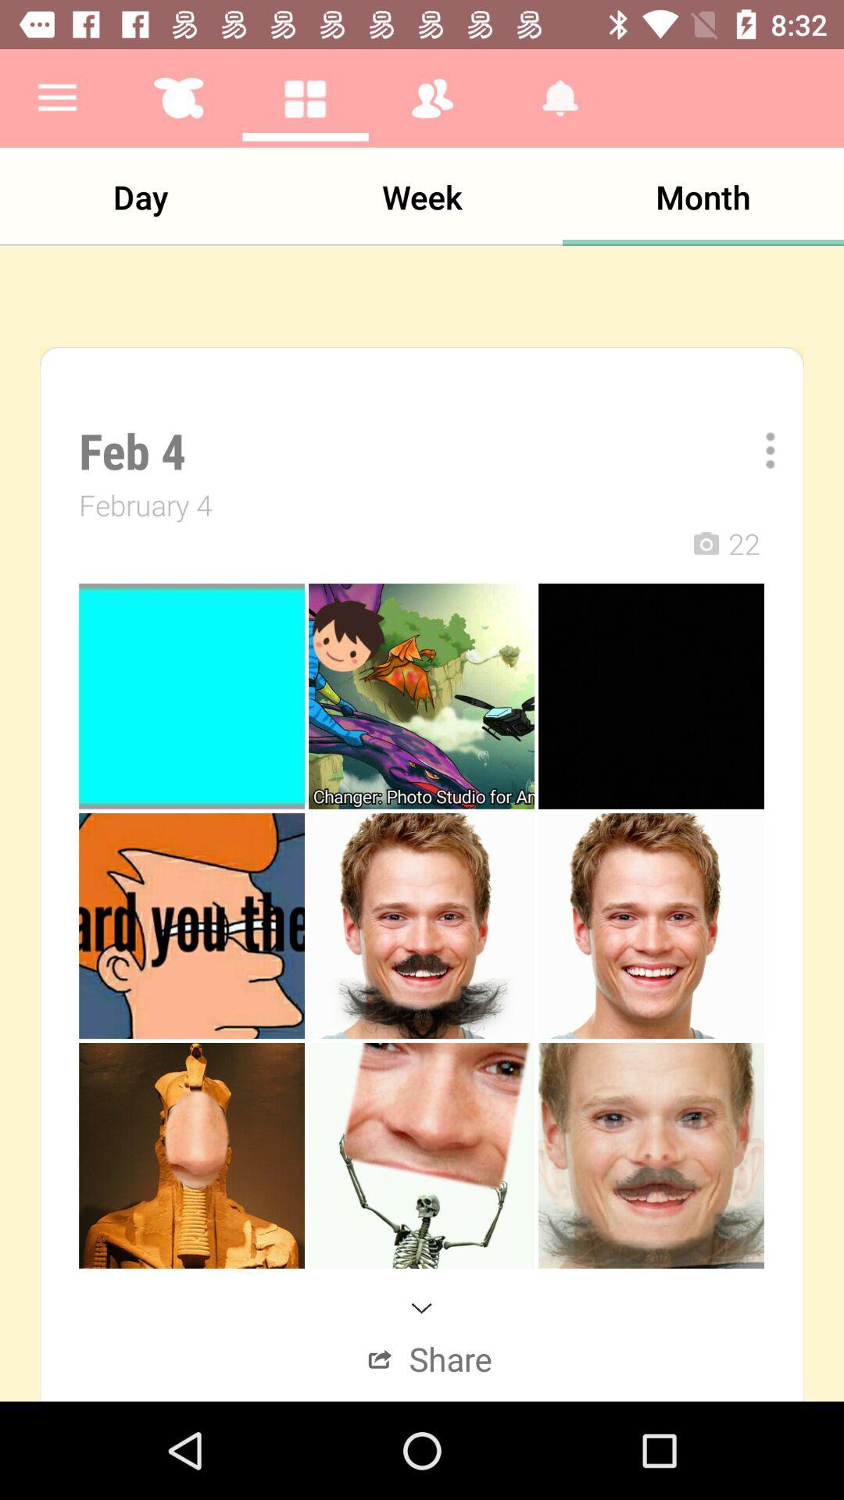  I want to click on press the item next to week app, so click(703, 197).